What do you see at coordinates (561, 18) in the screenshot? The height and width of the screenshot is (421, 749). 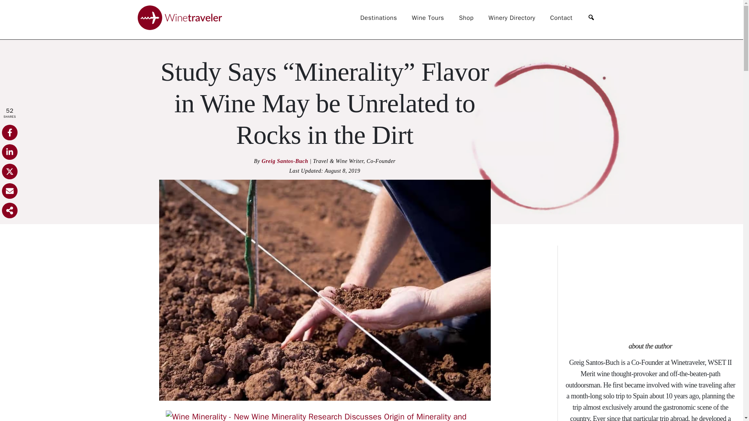 I see `Contact` at bounding box center [561, 18].